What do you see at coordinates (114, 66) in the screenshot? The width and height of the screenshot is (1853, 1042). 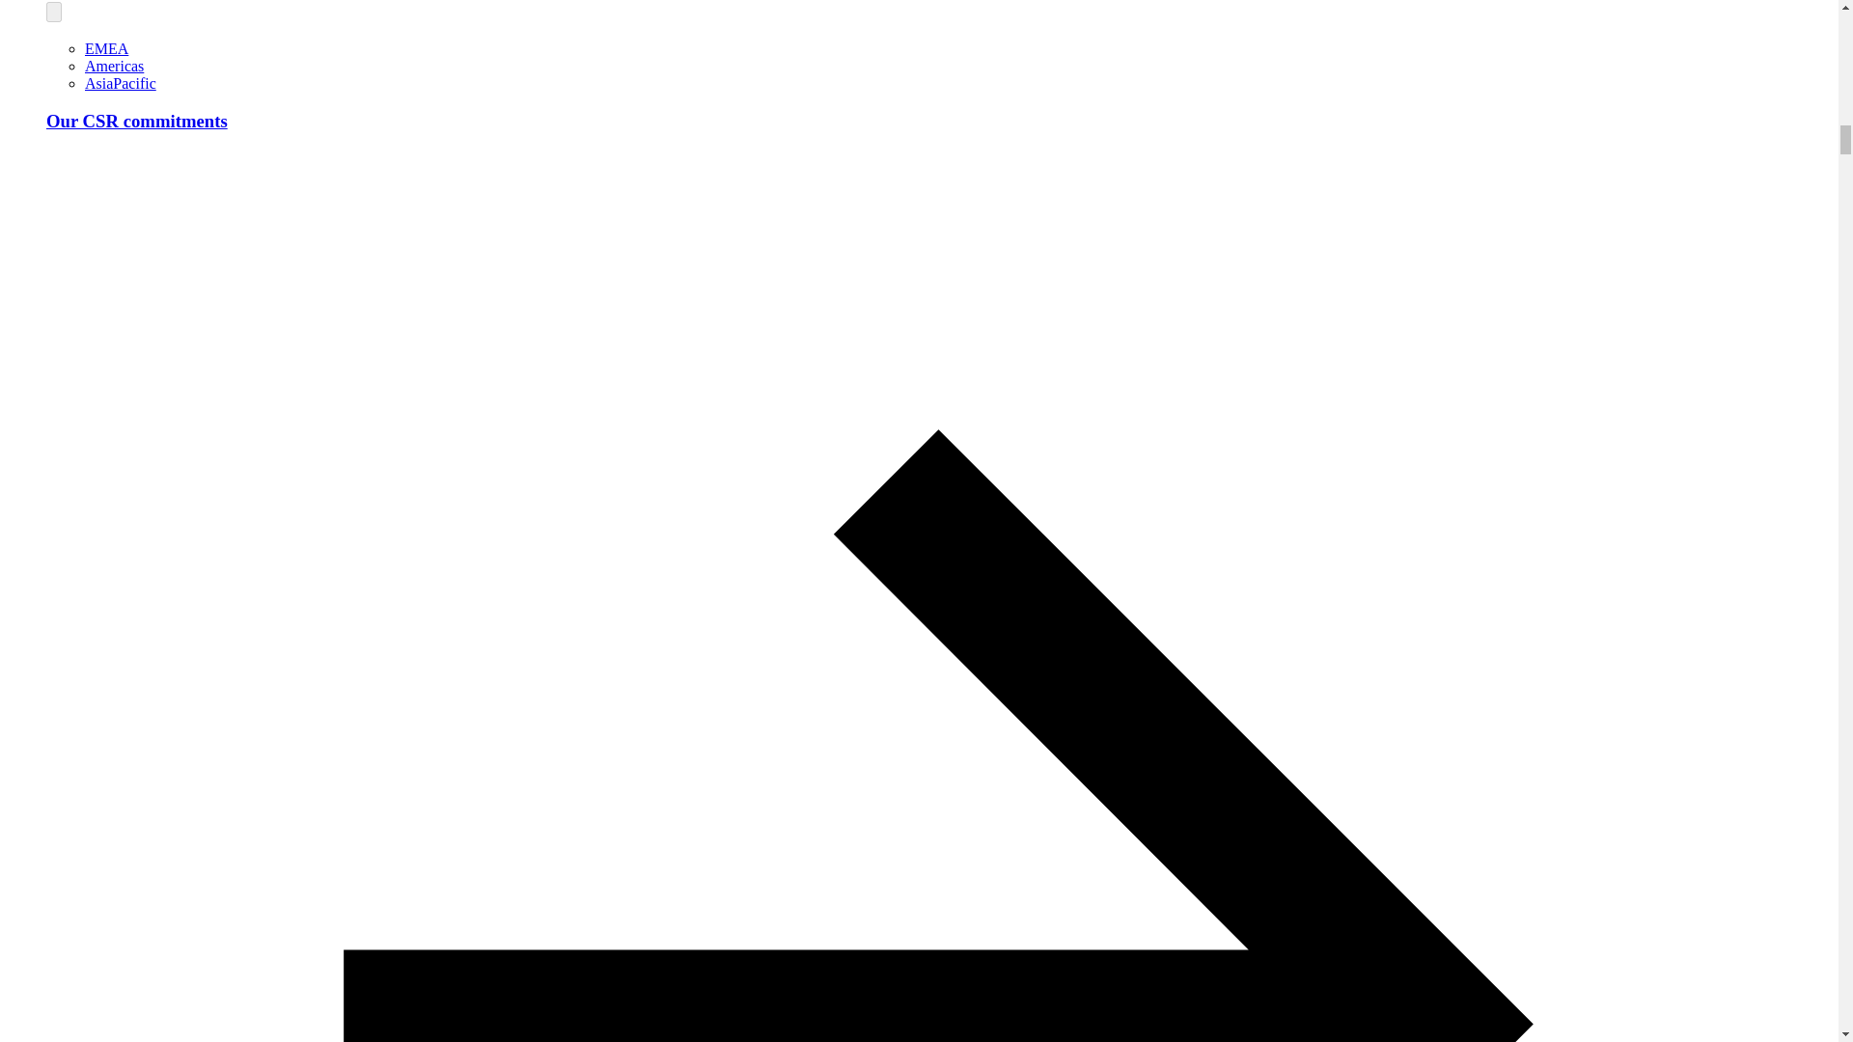 I see `Americas` at bounding box center [114, 66].